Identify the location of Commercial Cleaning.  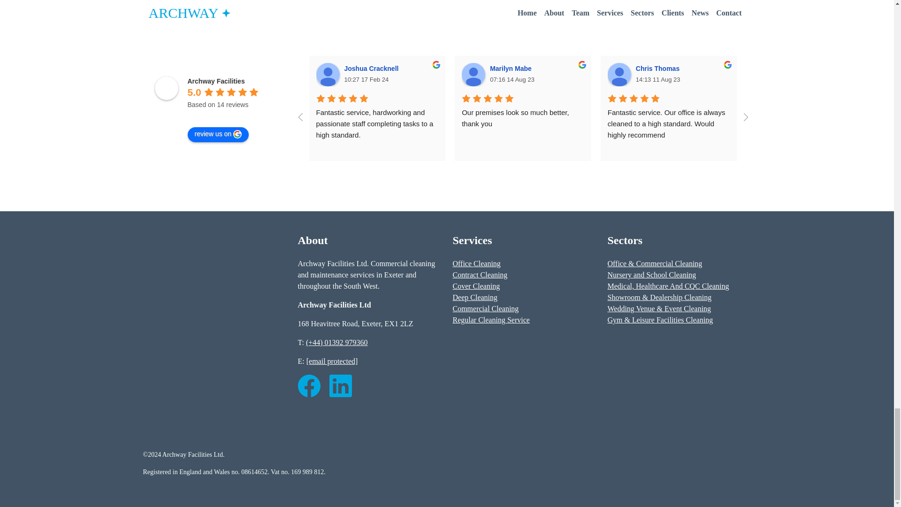
(485, 309).